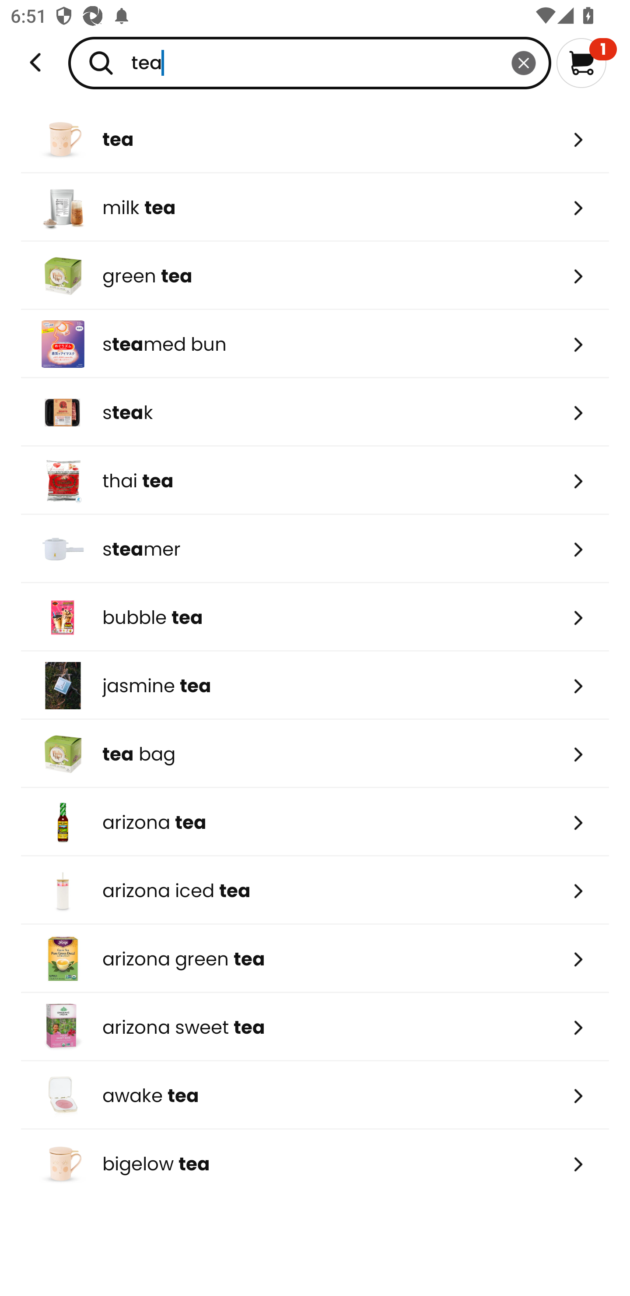  What do you see at coordinates (315, 1095) in the screenshot?
I see `awake tea` at bounding box center [315, 1095].